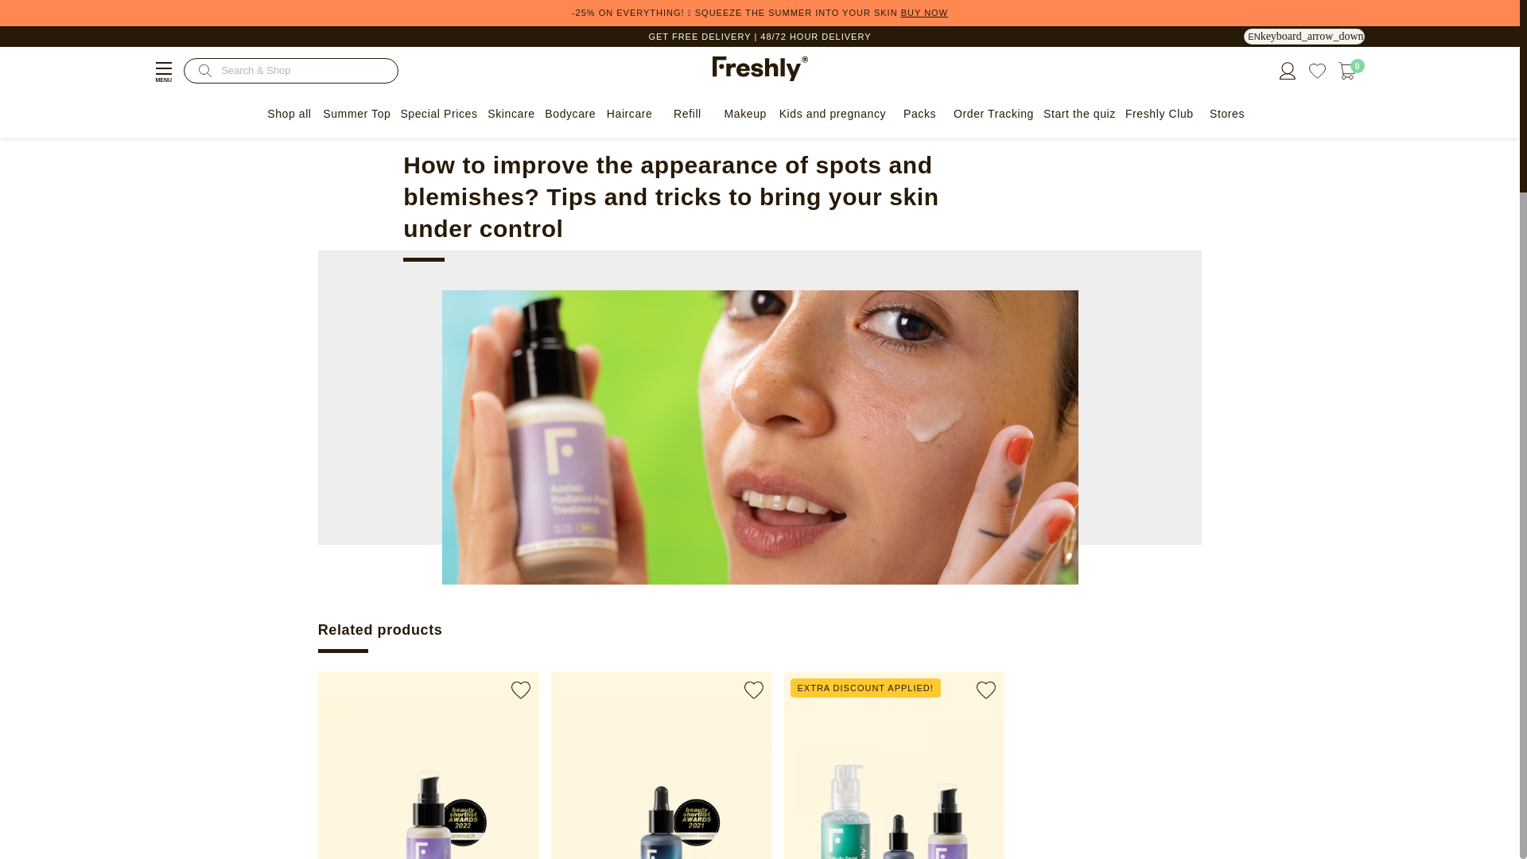 This screenshot has height=859, width=1527. What do you see at coordinates (1317, 70) in the screenshot?
I see `Wishlist` at bounding box center [1317, 70].